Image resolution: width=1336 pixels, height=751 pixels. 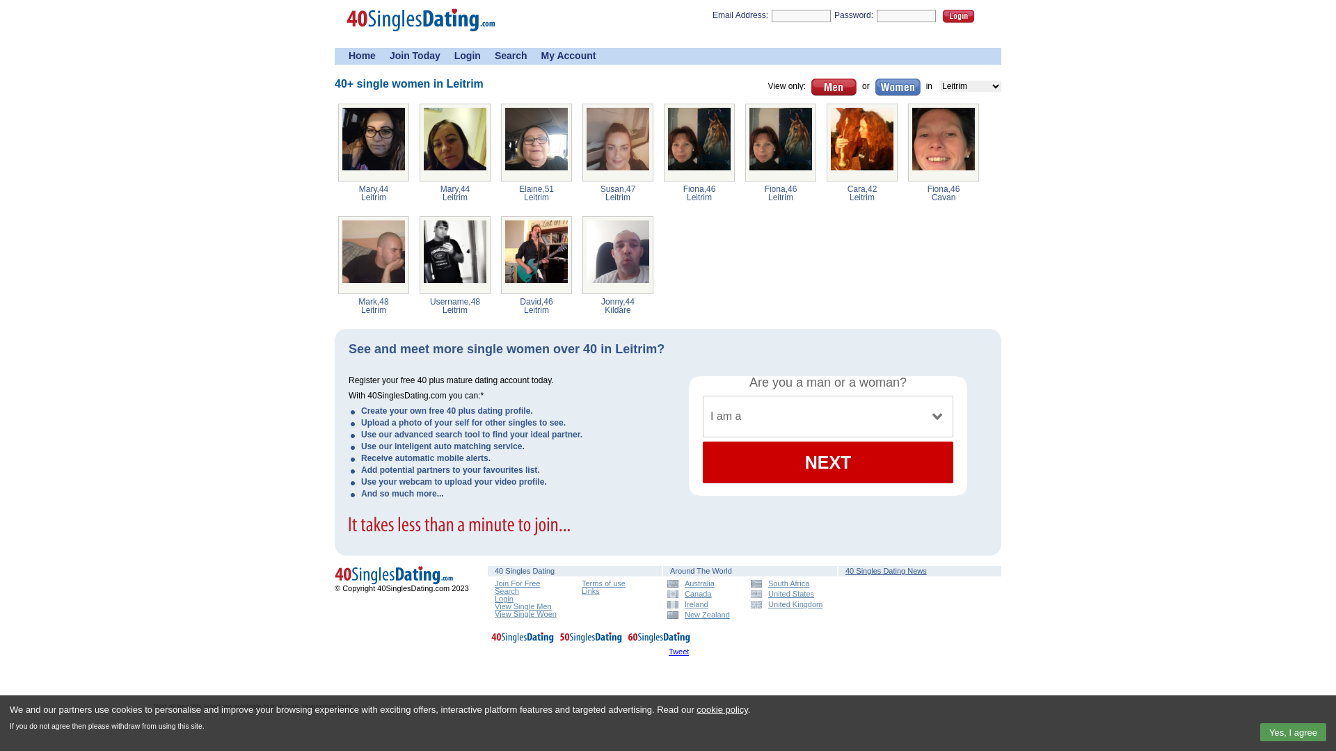 I want to click on Mary, 44 from Carrick-on-Shannon, Leitrim, so click(x=374, y=143).